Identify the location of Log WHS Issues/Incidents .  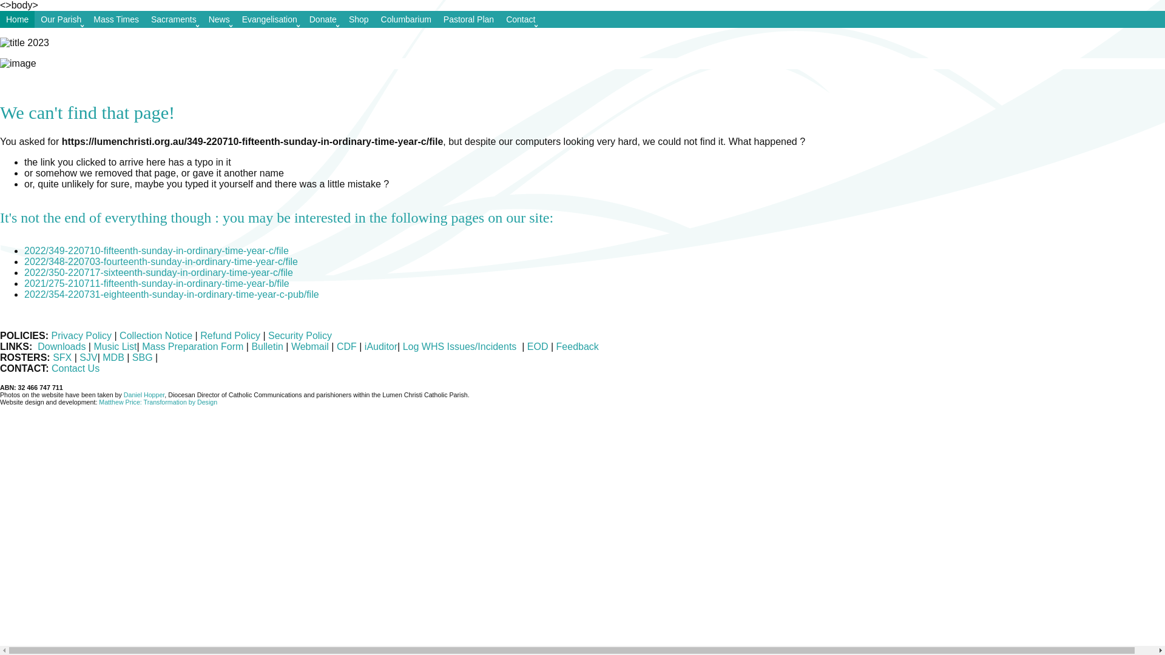
(461, 347).